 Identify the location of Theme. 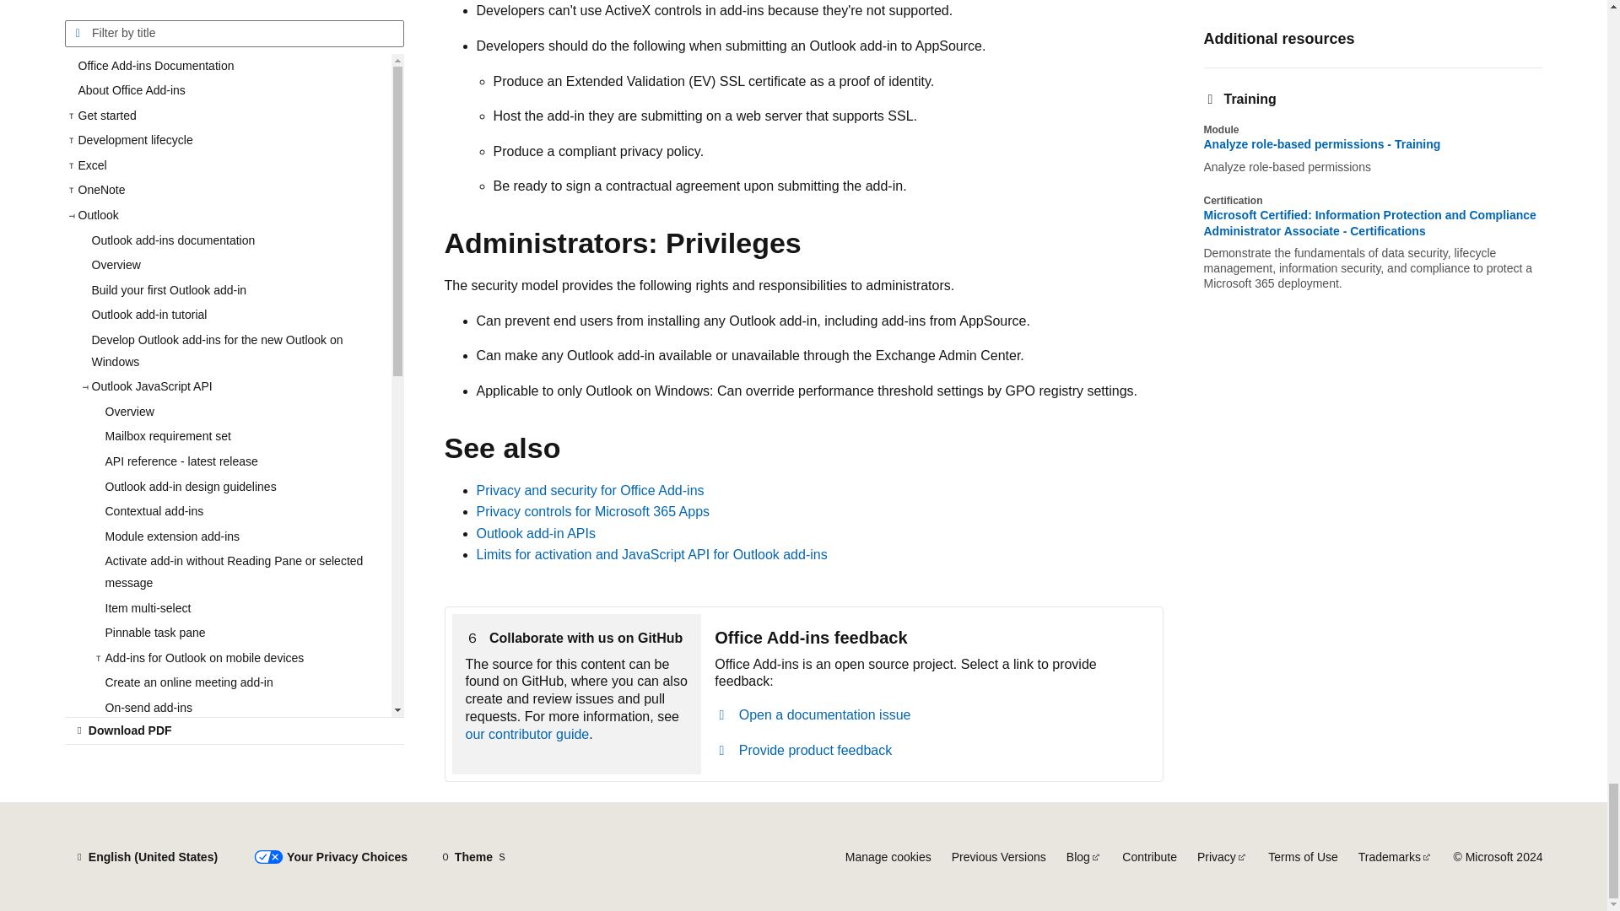
(473, 857).